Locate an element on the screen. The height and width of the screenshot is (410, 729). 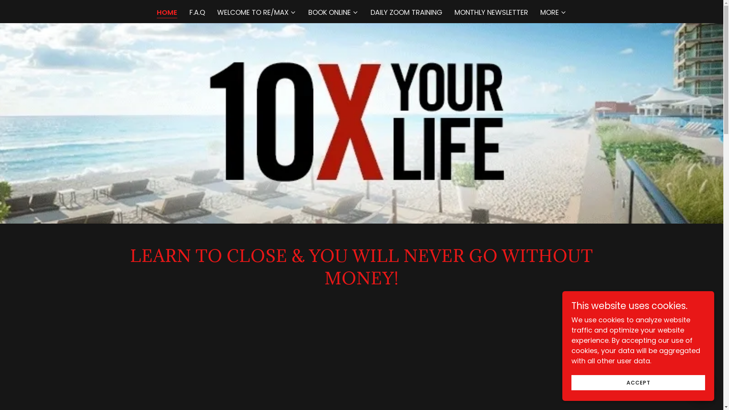
ACCEPT is located at coordinates (638, 383).